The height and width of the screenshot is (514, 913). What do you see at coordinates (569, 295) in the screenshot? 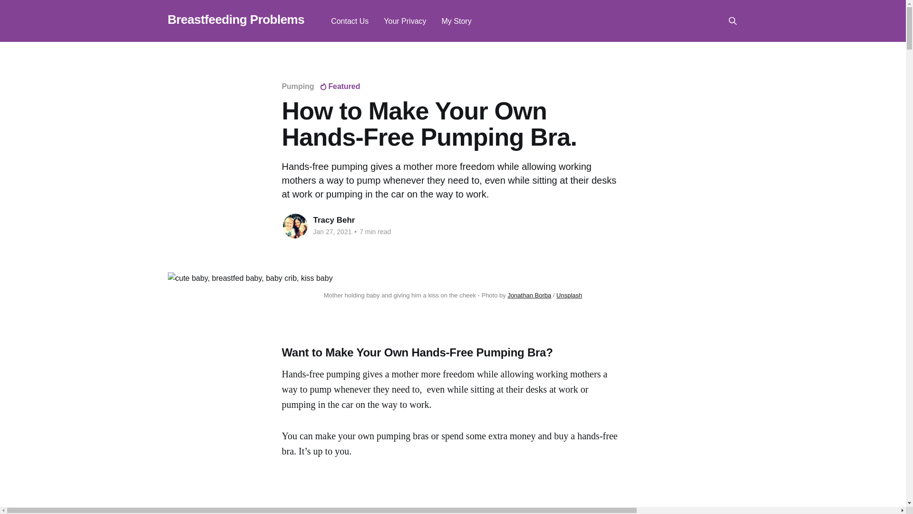
I see `Unsplash` at bounding box center [569, 295].